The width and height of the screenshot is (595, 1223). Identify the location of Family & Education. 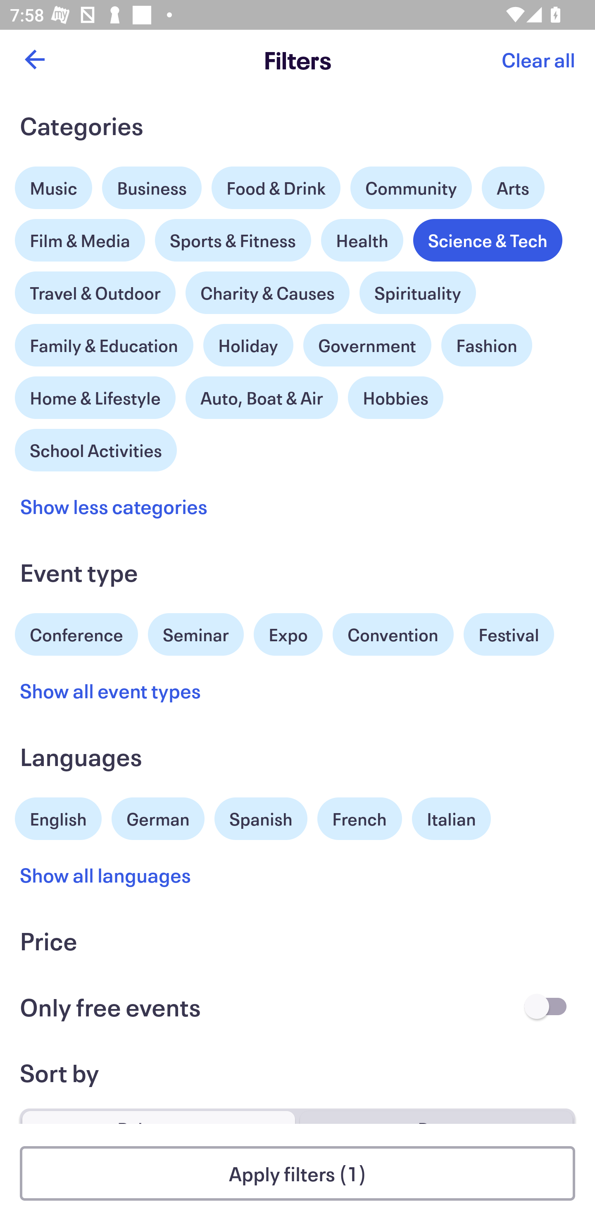
(104, 345).